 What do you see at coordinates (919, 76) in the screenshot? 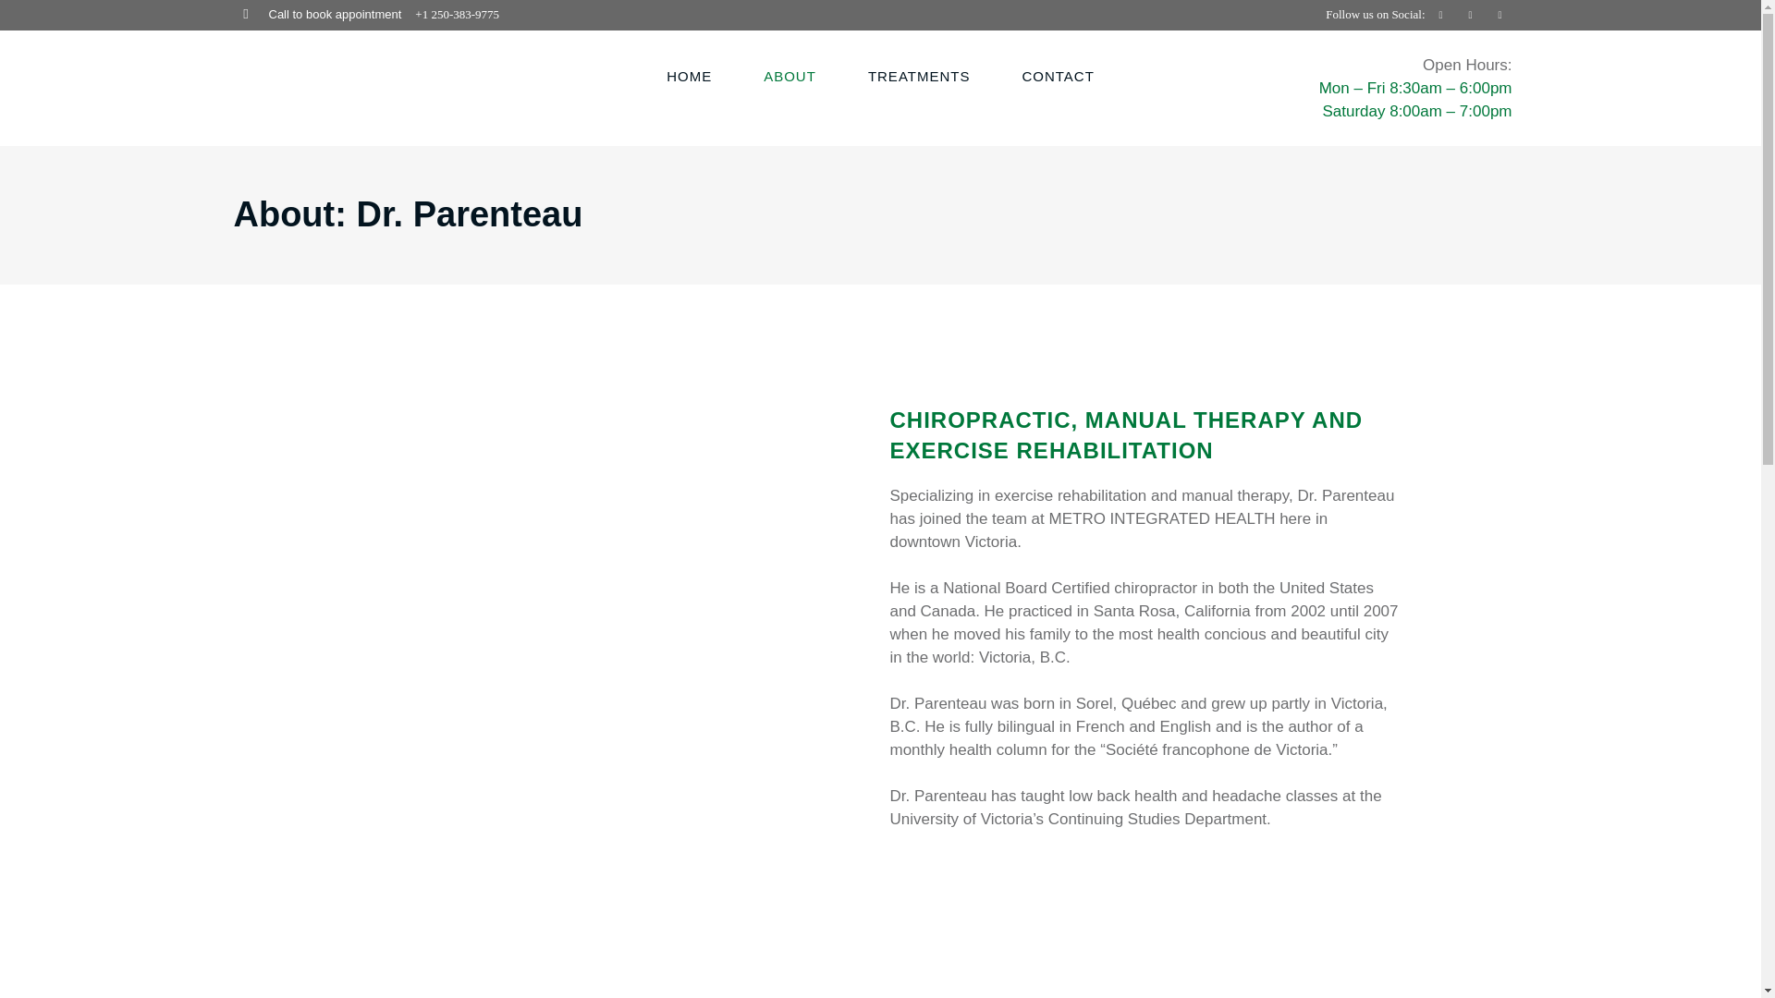
I see `TREATMENTS` at bounding box center [919, 76].